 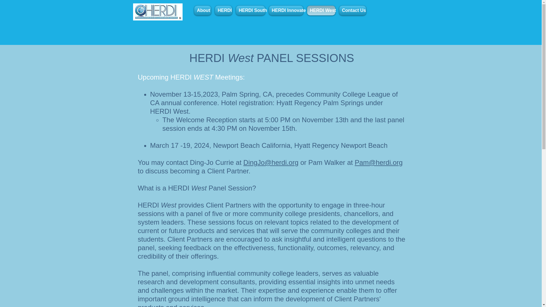 I want to click on About, so click(x=203, y=11).